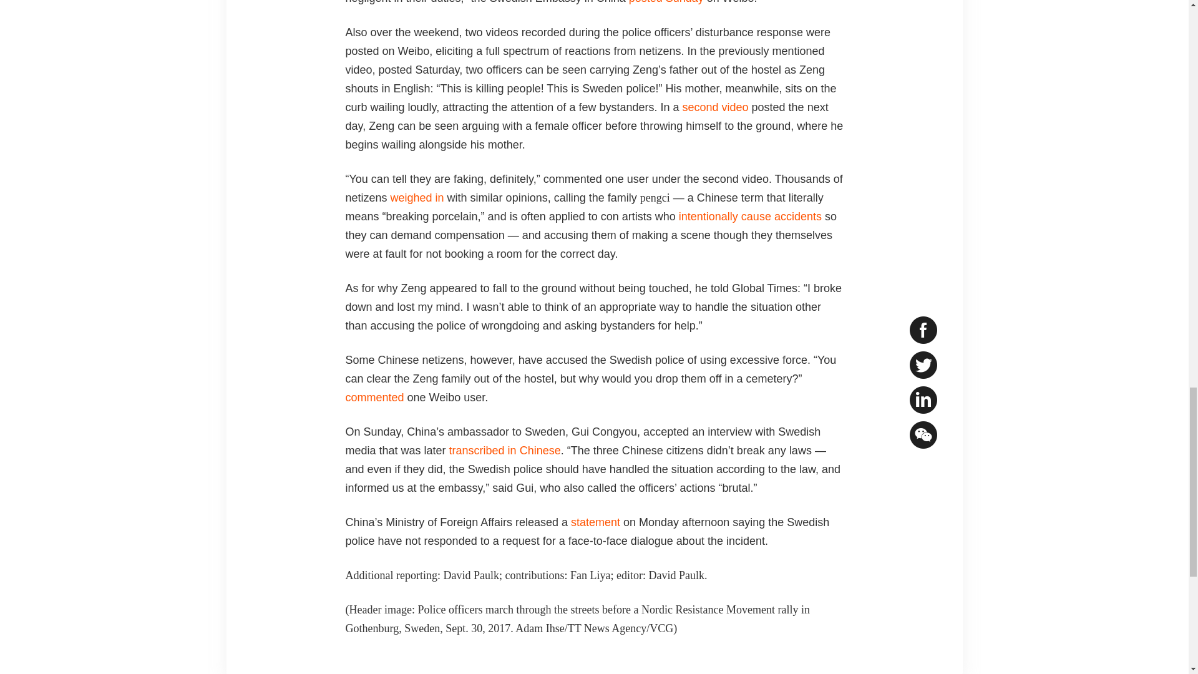  I want to click on weighed in, so click(417, 197).